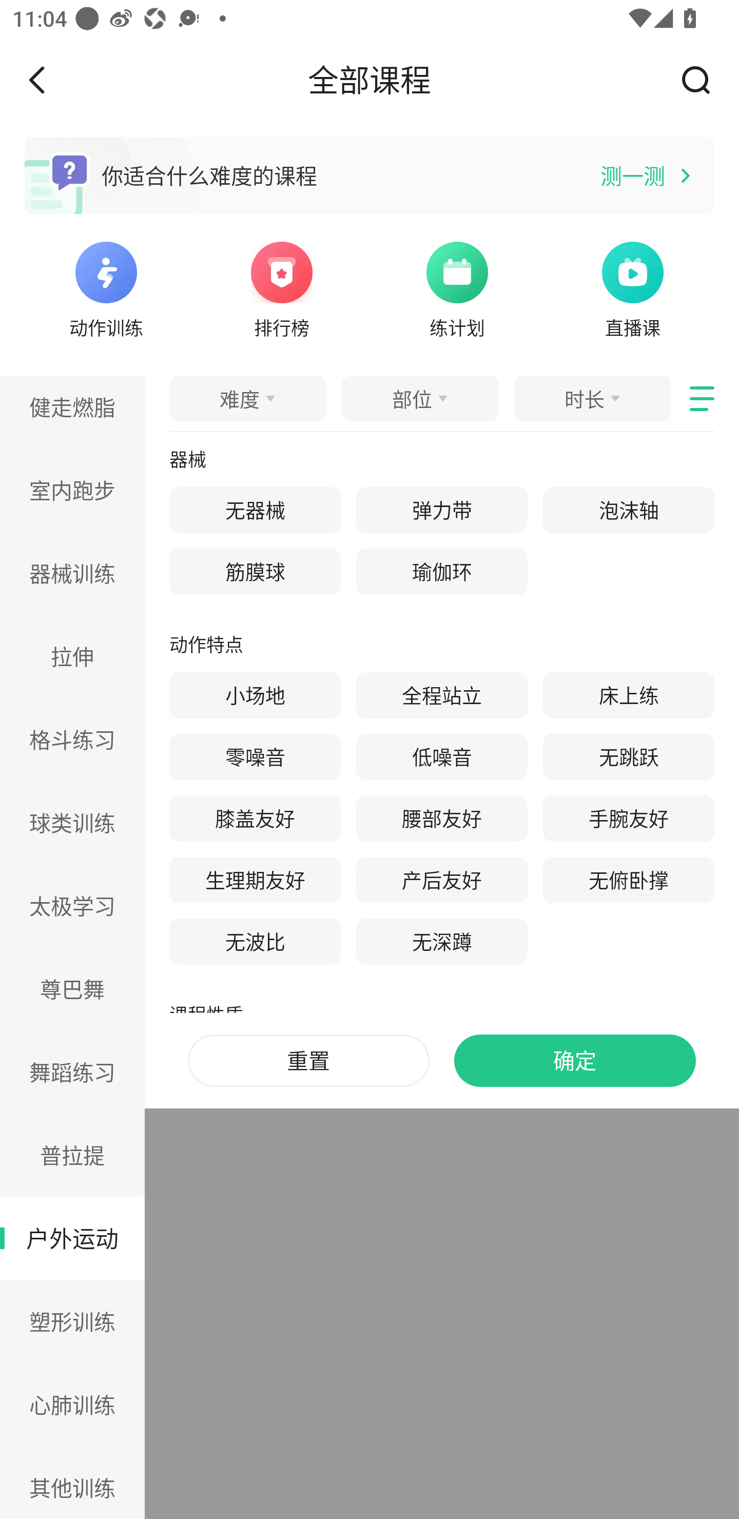 The image size is (739, 1519). Describe the element at coordinates (72, 1404) in the screenshot. I see `心肺训练` at that location.